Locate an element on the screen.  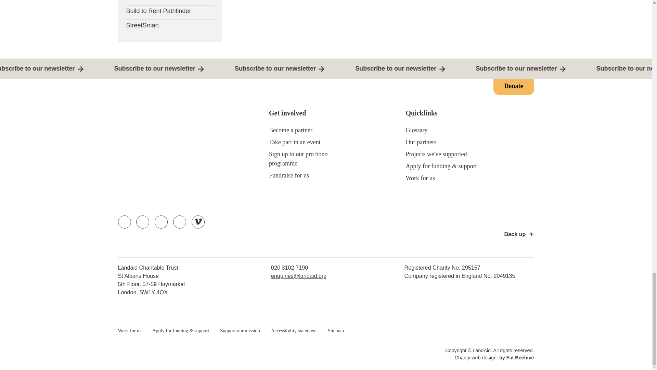
Linkedin is located at coordinates (179, 222).